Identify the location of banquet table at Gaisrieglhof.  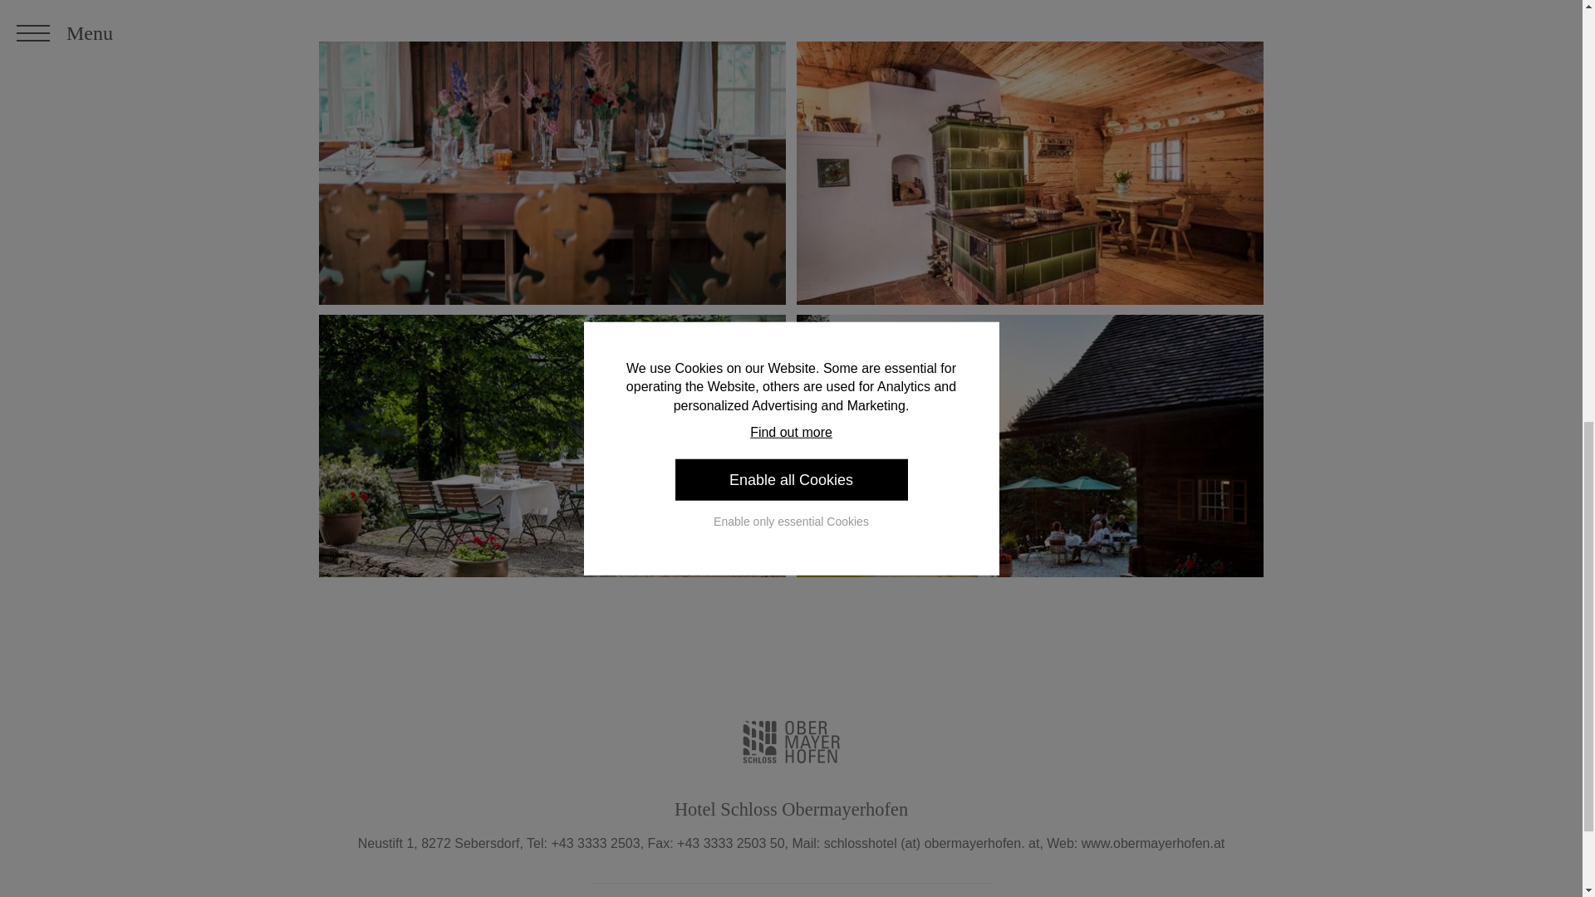
(552, 173).